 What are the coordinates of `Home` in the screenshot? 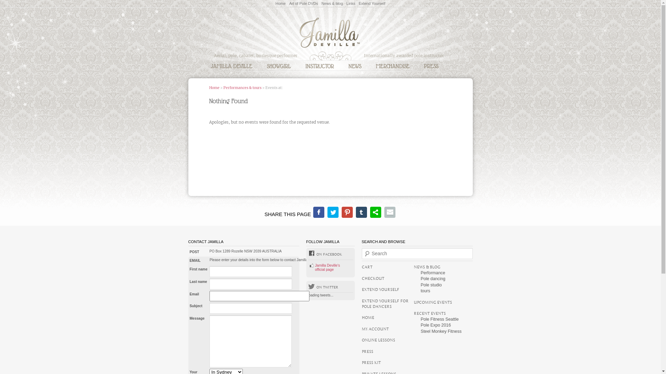 It's located at (214, 88).